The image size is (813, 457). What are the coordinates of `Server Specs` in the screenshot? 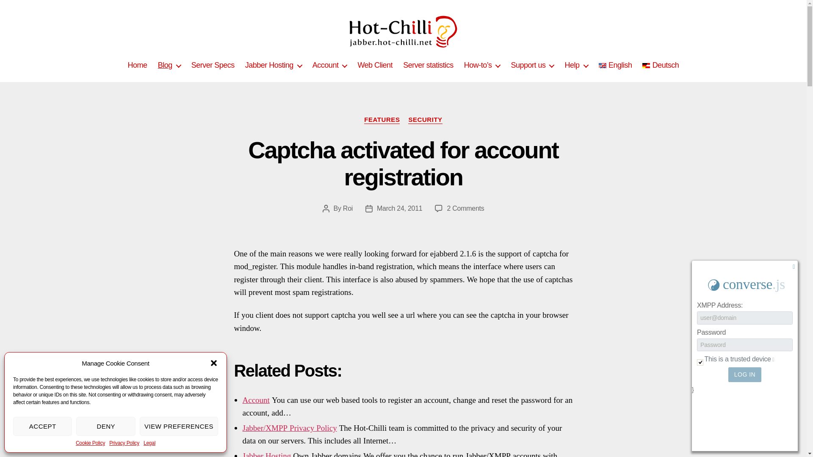 It's located at (213, 65).